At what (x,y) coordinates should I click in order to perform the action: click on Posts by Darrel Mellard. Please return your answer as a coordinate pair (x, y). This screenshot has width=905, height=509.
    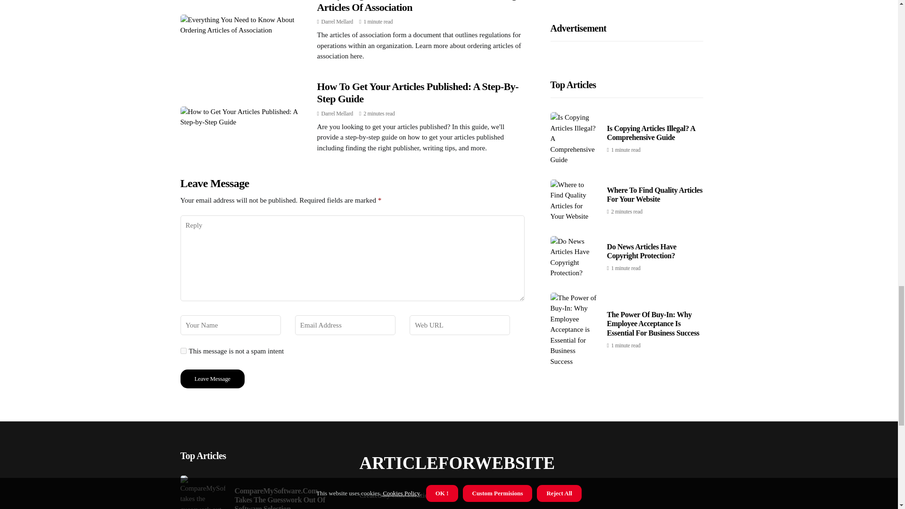
    Looking at the image, I should click on (337, 21).